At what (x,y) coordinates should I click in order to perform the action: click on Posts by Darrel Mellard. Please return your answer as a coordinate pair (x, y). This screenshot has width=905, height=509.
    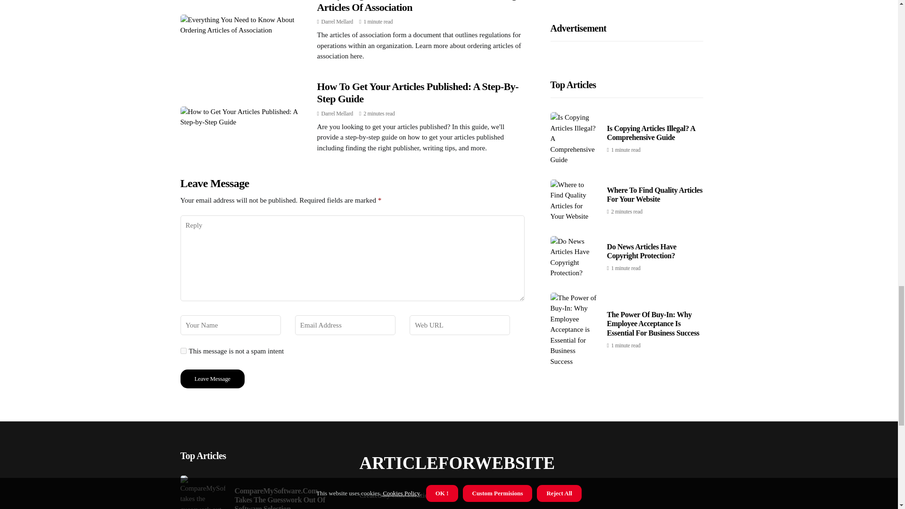
    Looking at the image, I should click on (337, 21).